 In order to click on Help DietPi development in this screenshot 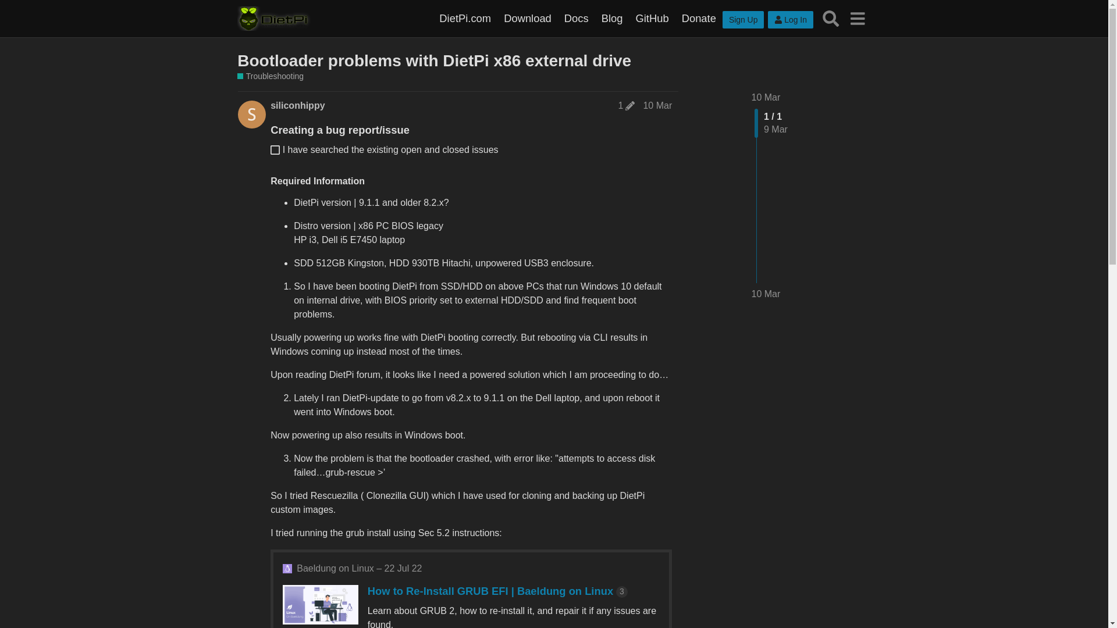, I will do `click(699, 19)`.